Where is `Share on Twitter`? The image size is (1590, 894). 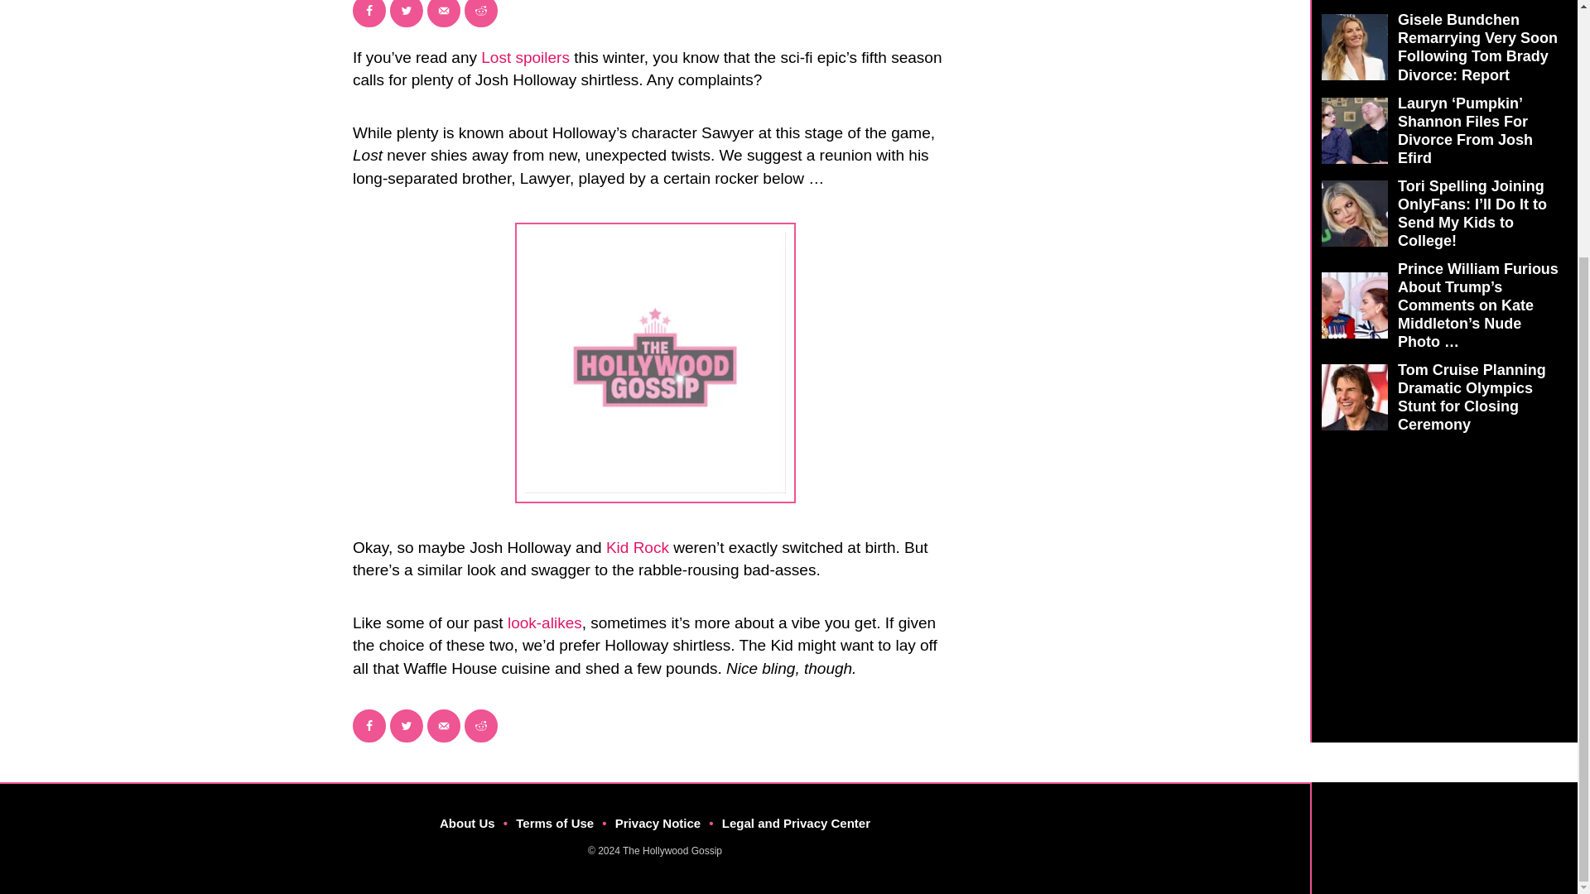
Share on Twitter is located at coordinates (406, 13).